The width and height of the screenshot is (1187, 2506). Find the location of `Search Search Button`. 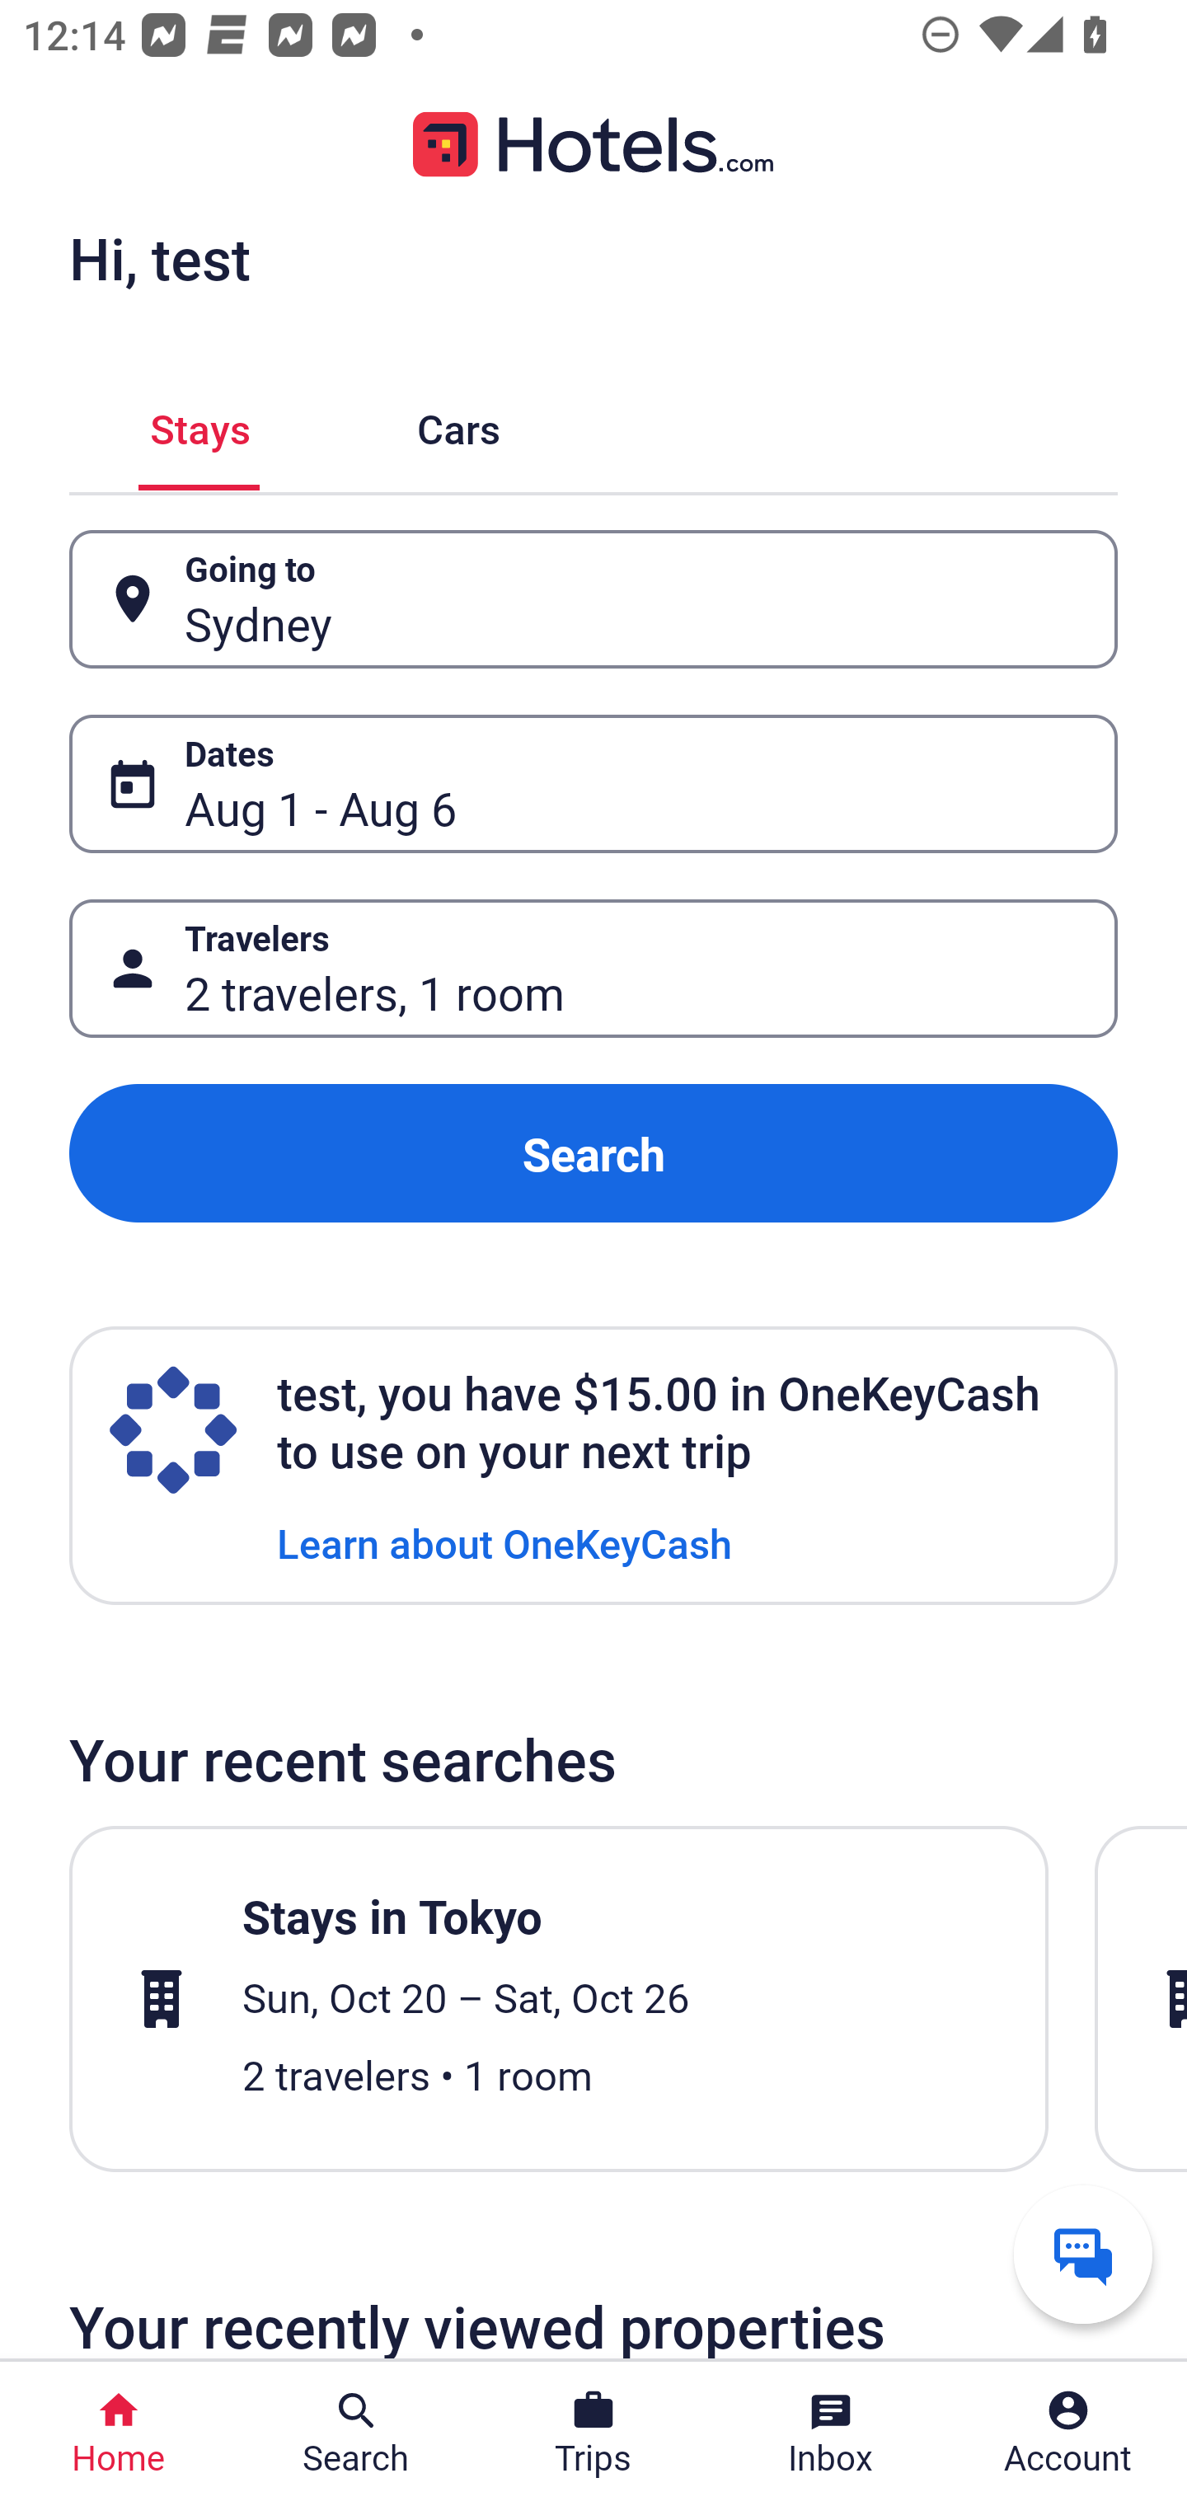

Search Search Button is located at coordinates (356, 2433).